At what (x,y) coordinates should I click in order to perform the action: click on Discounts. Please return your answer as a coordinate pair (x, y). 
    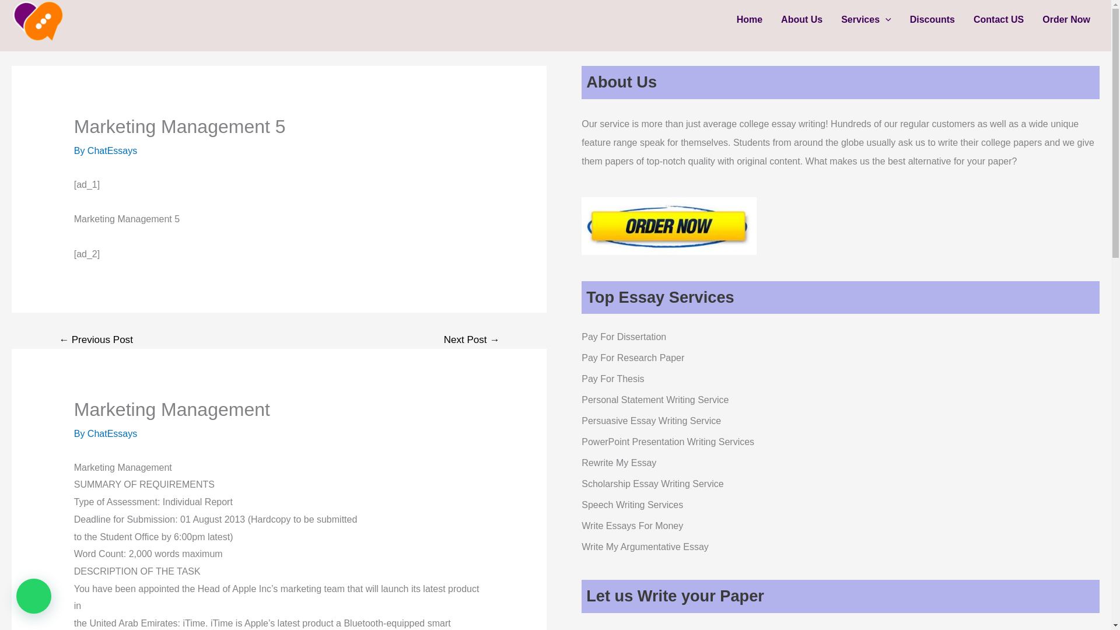
    Looking at the image, I should click on (932, 20).